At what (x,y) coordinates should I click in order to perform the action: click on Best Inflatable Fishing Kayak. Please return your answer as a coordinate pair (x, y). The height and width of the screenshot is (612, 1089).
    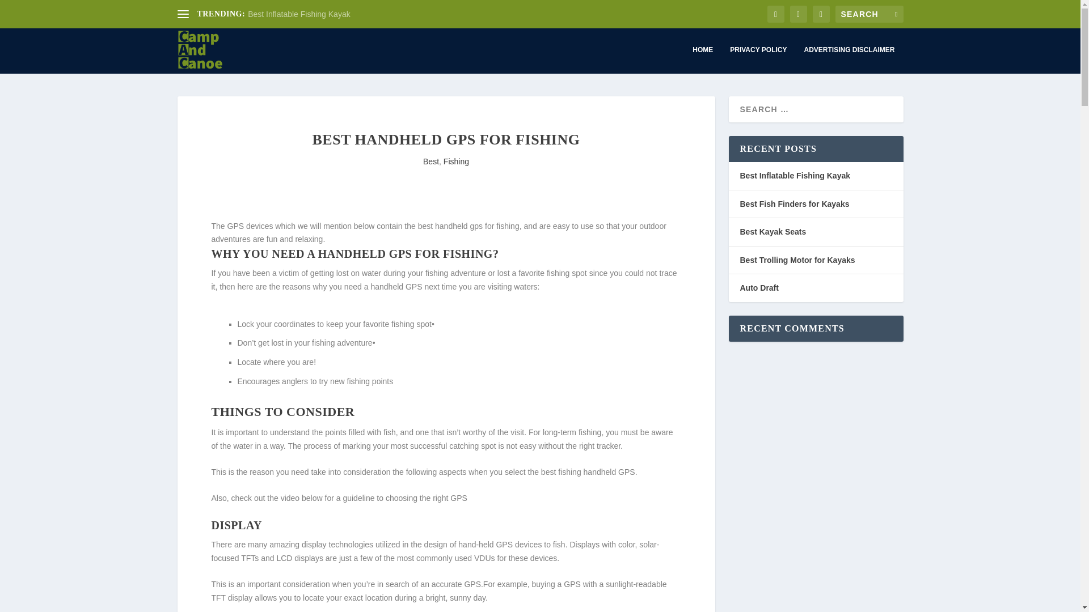
    Looking at the image, I should click on (795, 176).